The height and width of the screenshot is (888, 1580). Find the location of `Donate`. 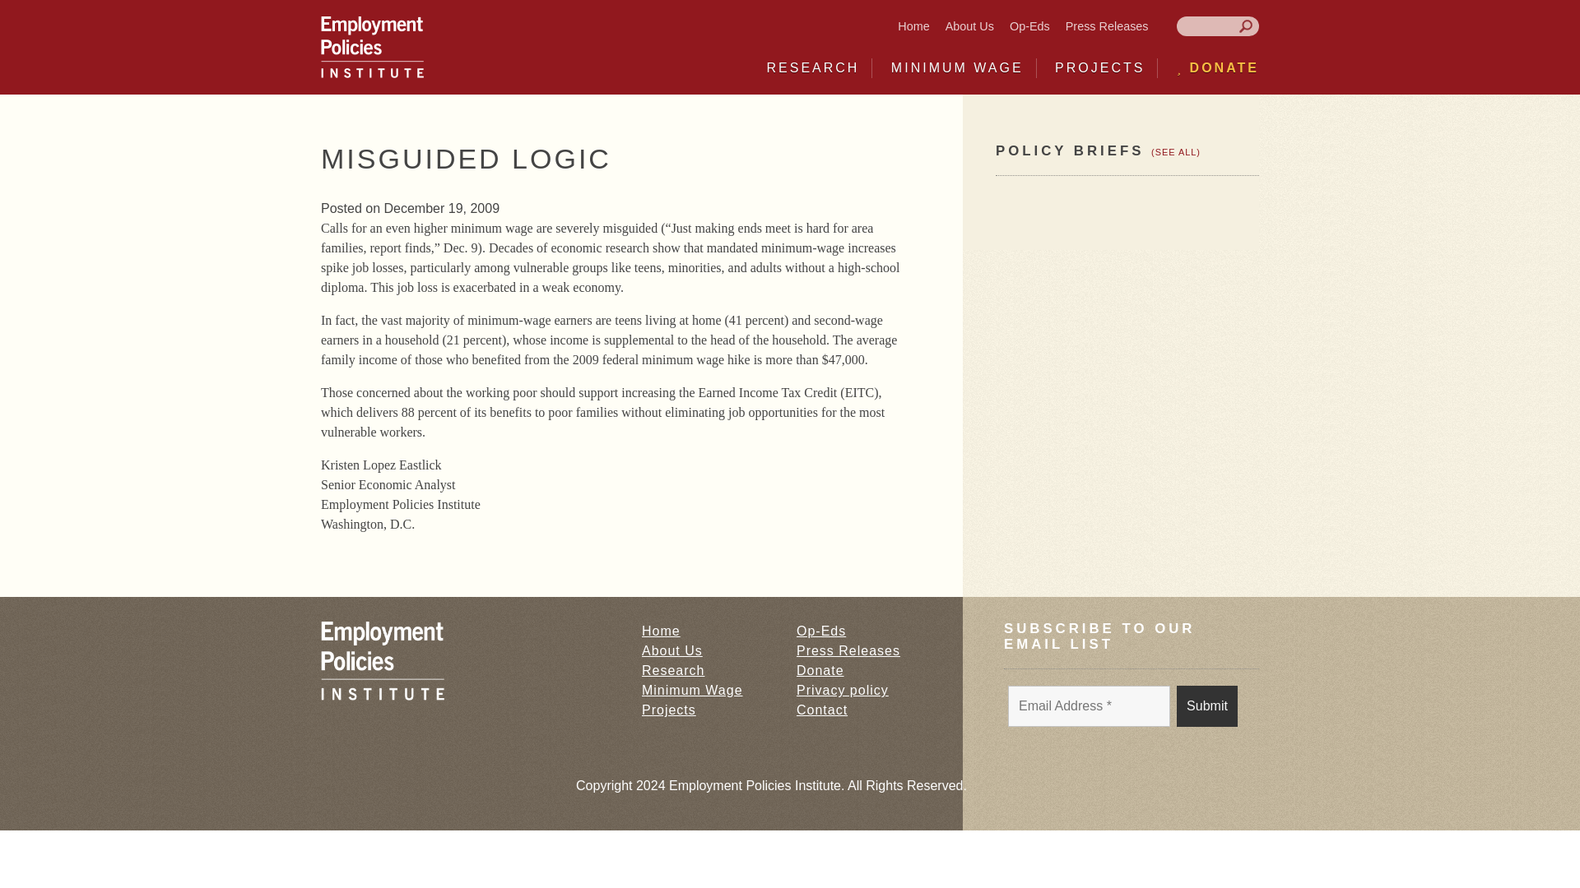

Donate is located at coordinates (820, 670).